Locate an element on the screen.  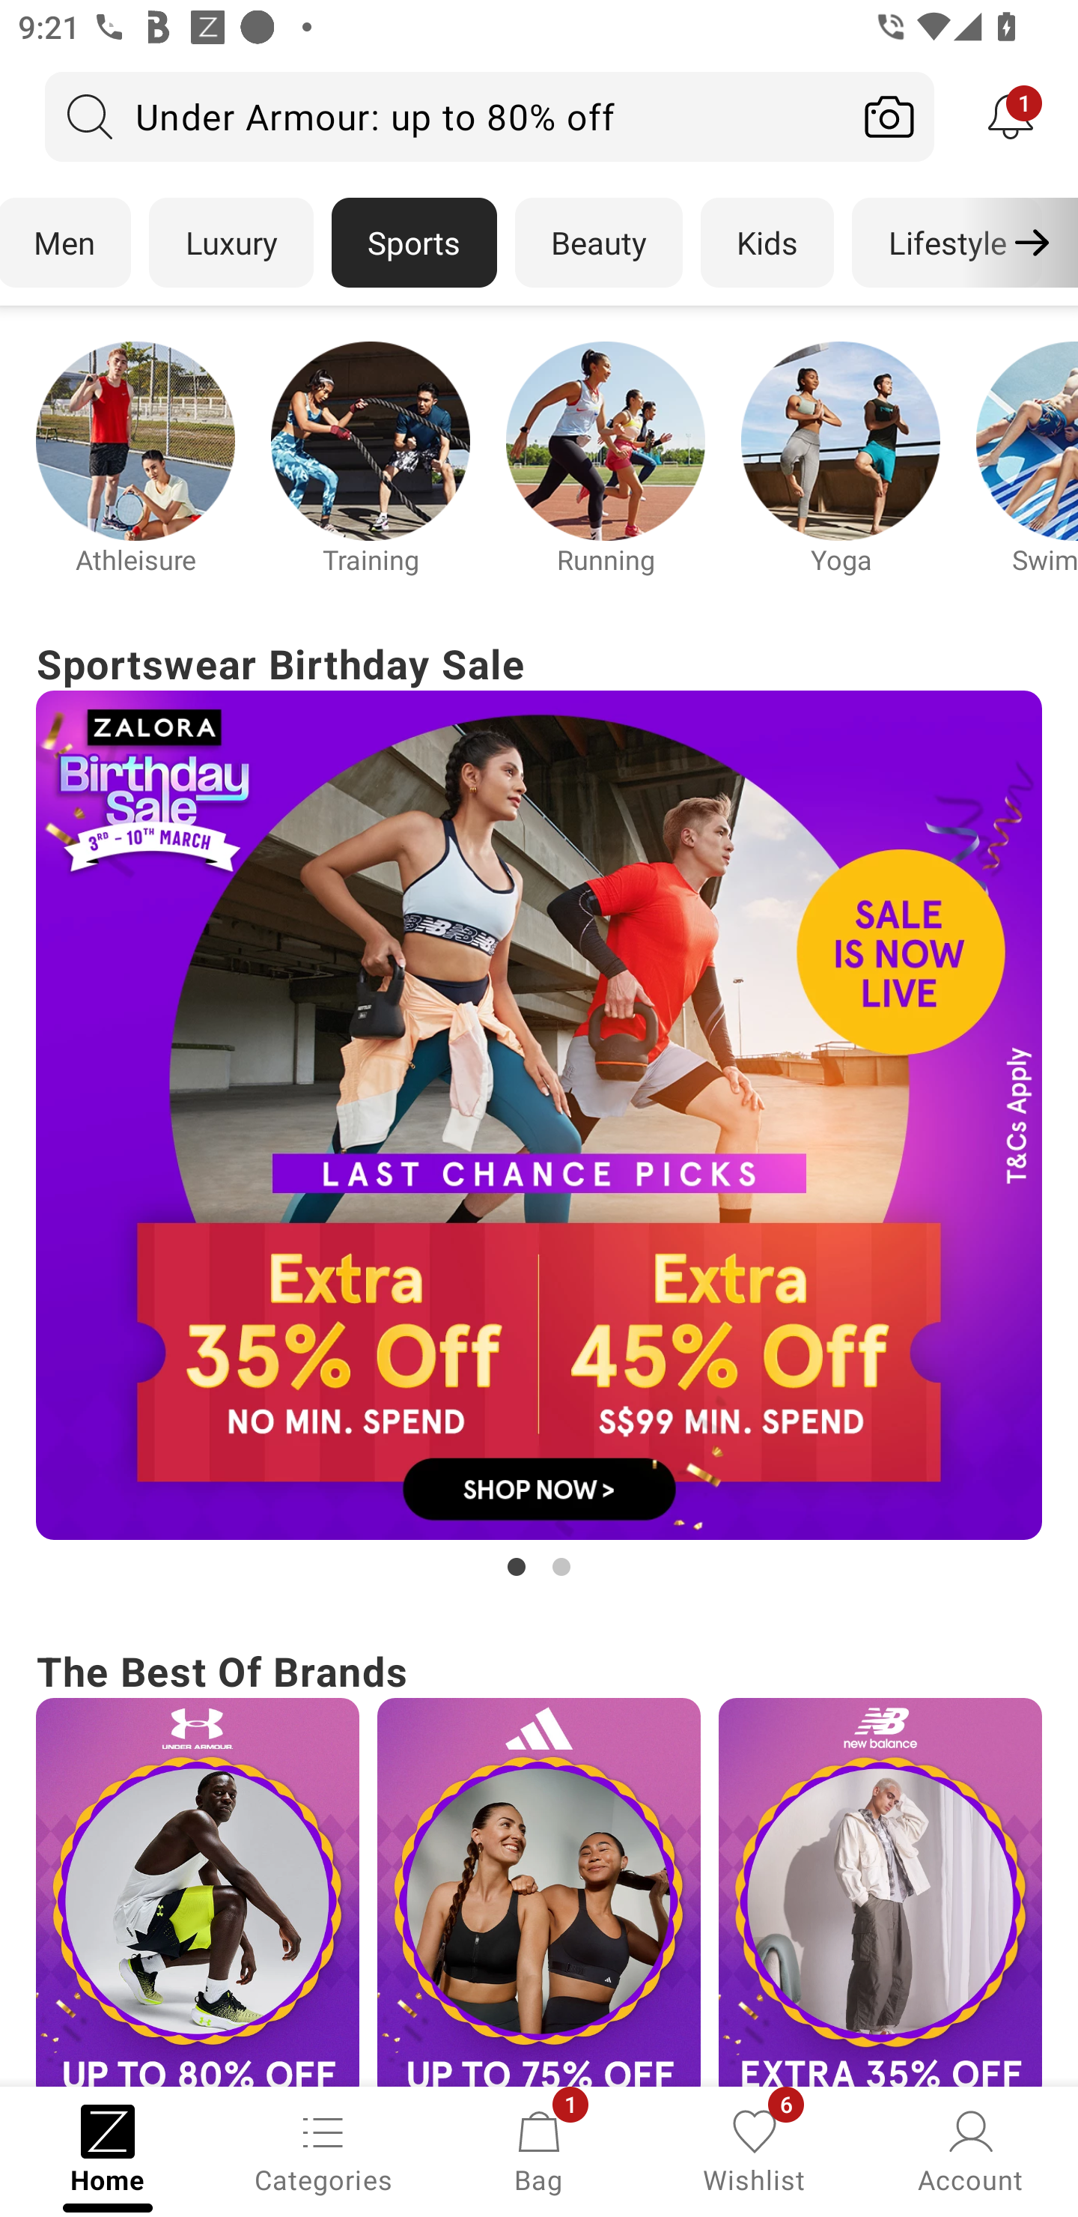
Under Armour: up to 80% off is located at coordinates (445, 116).